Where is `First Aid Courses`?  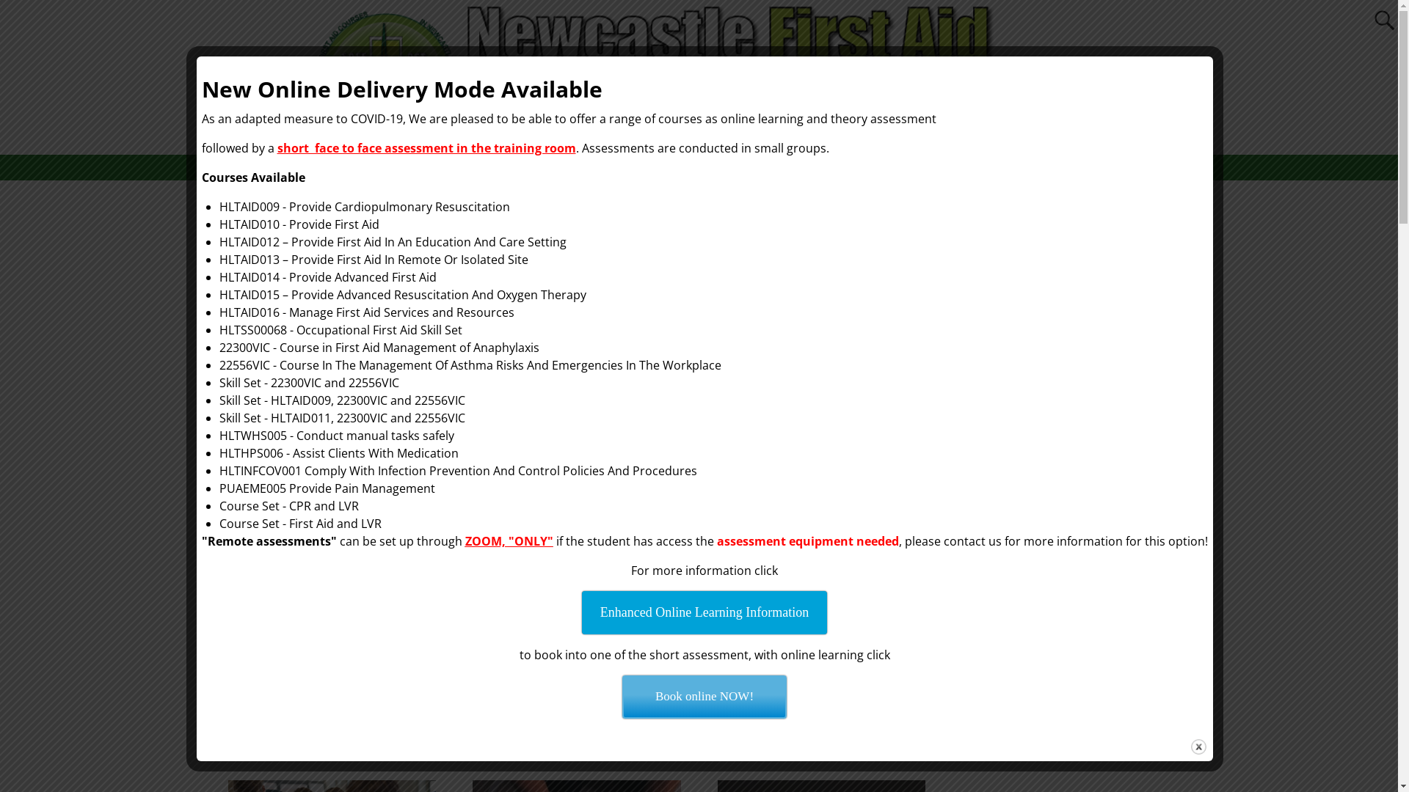 First Aid Courses is located at coordinates (738, 167).